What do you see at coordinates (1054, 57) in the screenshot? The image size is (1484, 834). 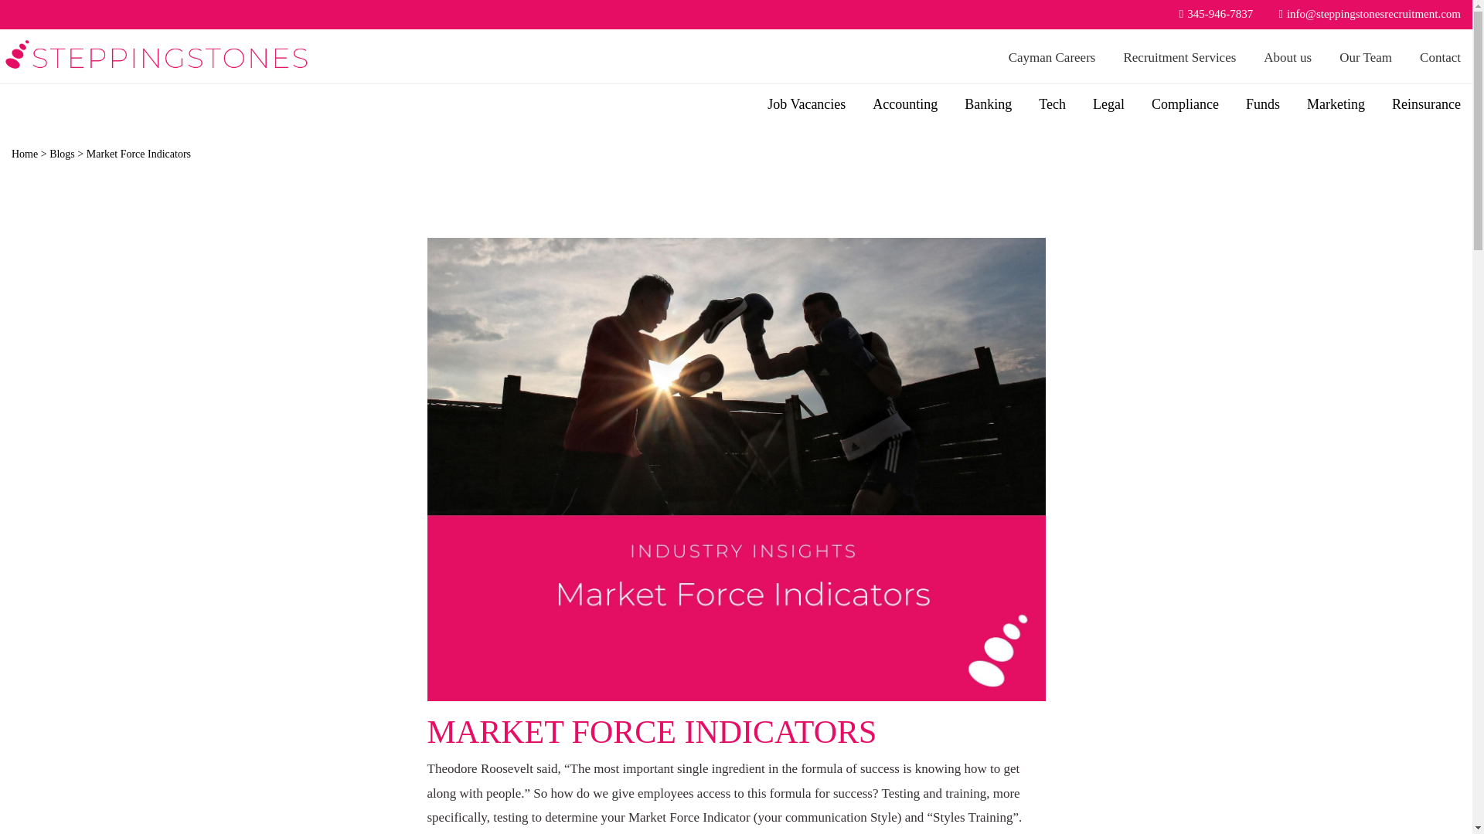 I see `Cayman Careers` at bounding box center [1054, 57].